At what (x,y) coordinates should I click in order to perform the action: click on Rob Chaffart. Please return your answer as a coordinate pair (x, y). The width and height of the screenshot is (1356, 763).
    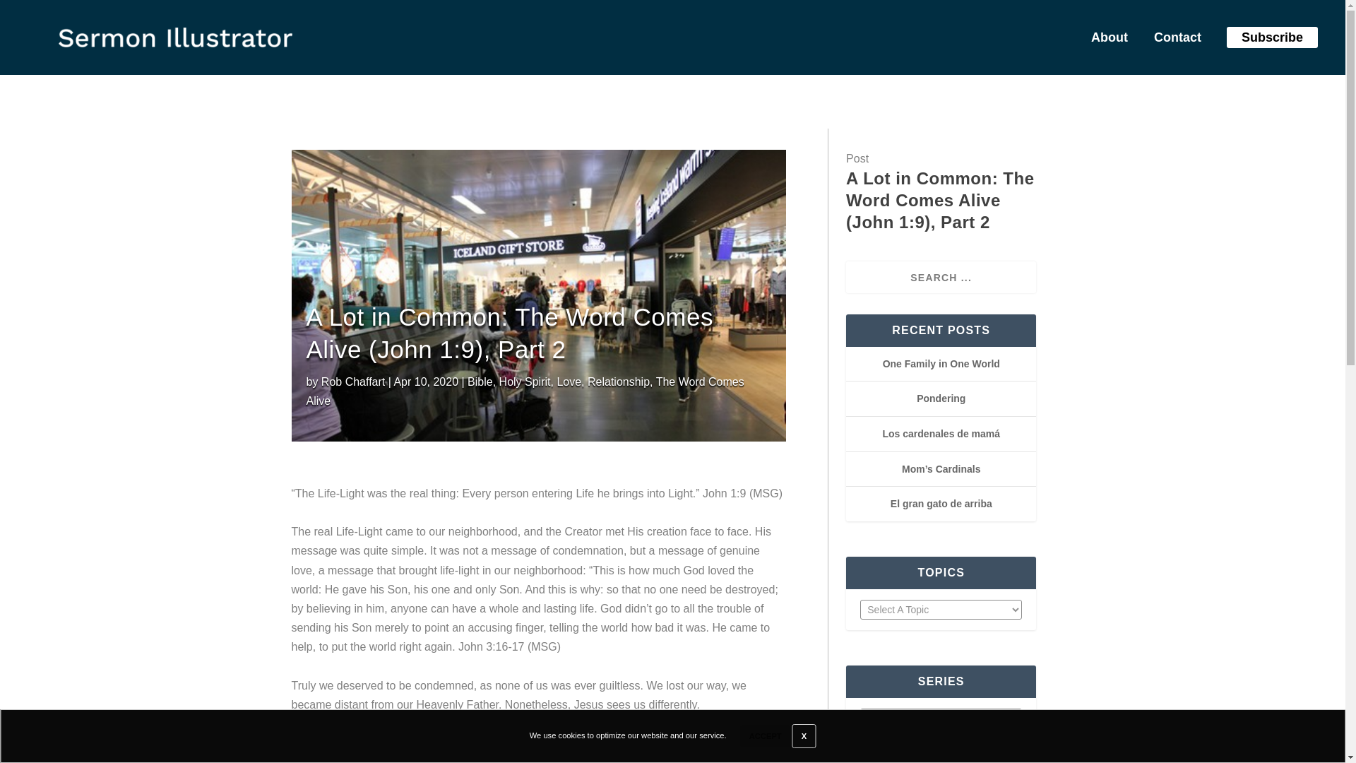
    Looking at the image, I should click on (353, 381).